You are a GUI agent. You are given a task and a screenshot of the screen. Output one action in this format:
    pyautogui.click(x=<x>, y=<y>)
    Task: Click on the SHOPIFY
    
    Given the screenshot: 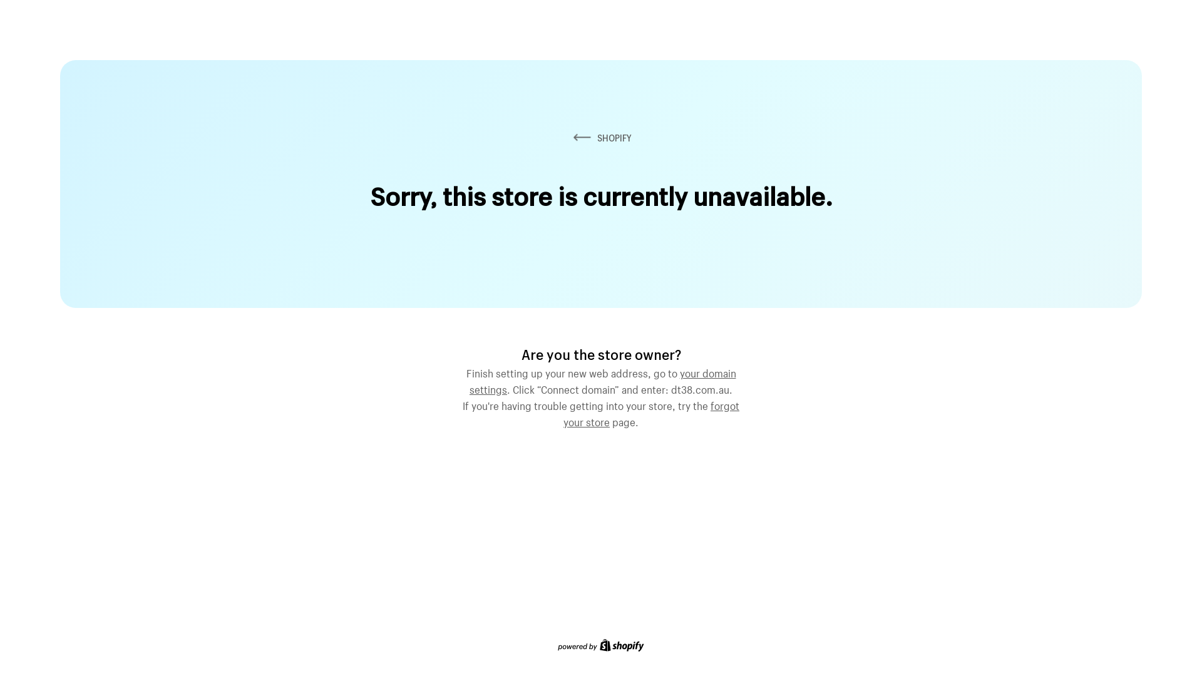 What is the action you would take?
    pyautogui.click(x=601, y=138)
    